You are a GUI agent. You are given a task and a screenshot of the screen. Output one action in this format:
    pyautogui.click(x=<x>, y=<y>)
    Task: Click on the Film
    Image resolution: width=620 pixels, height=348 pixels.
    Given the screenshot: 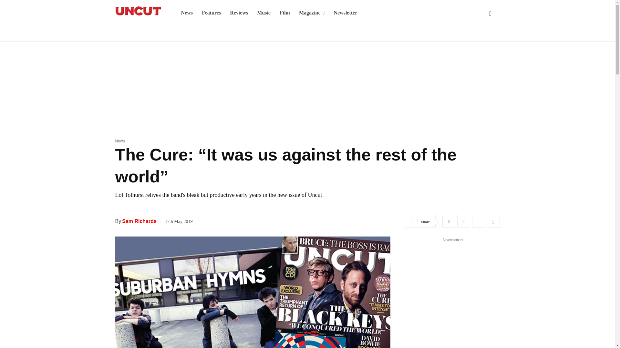 What is the action you would take?
    pyautogui.click(x=285, y=13)
    